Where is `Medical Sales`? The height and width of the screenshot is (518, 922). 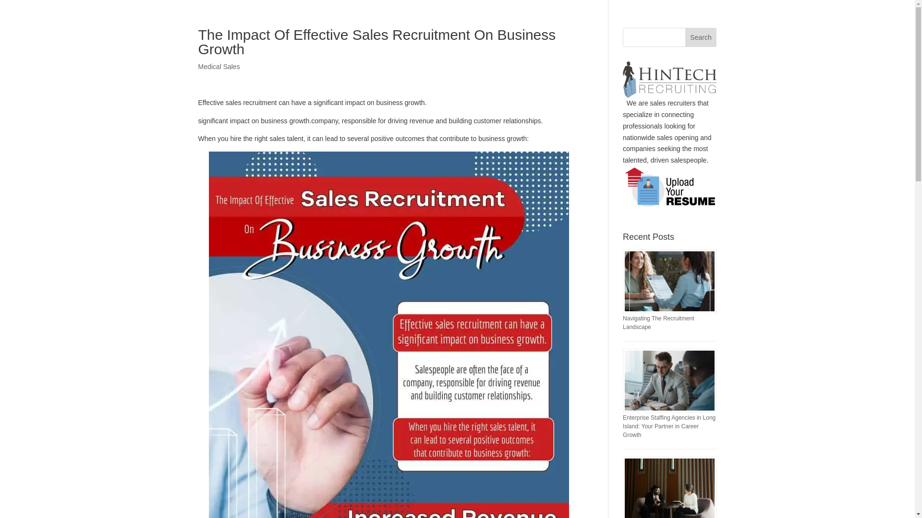 Medical Sales is located at coordinates (219, 66).